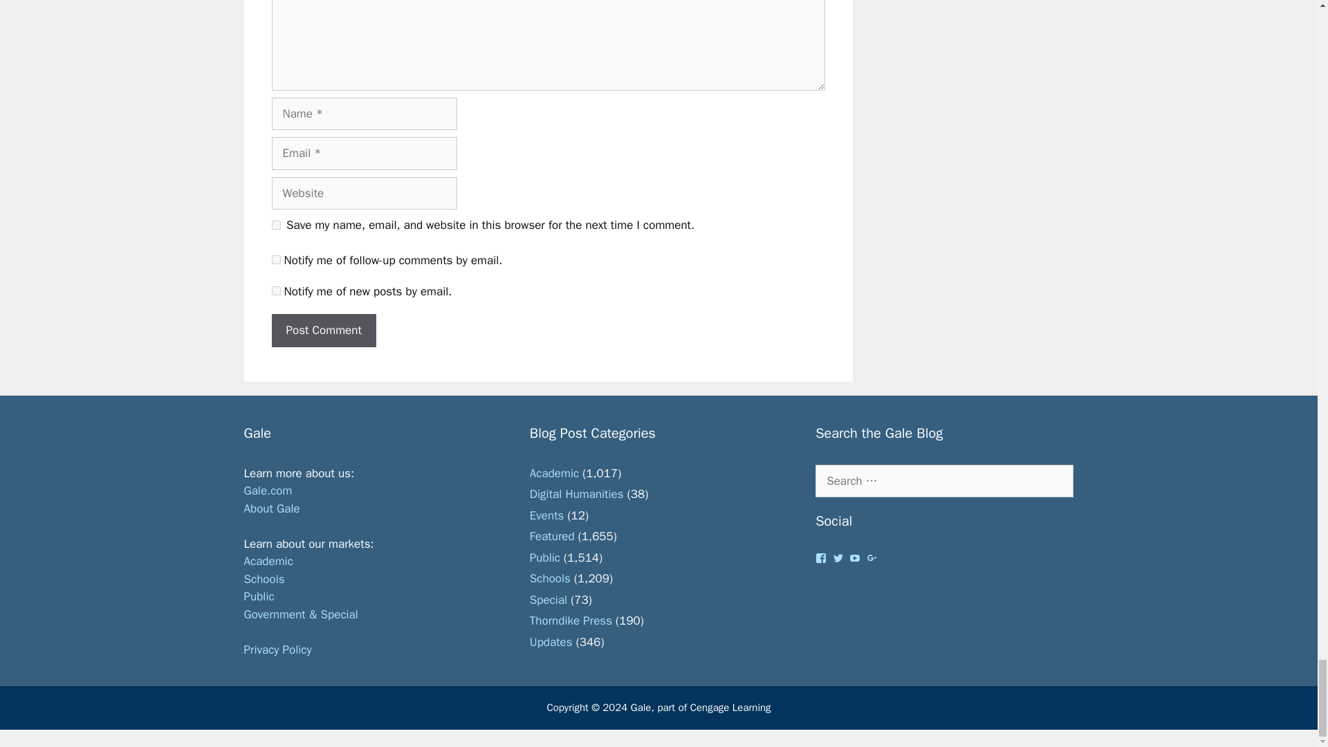 Image resolution: width=1328 pixels, height=747 pixels. I want to click on subscribe, so click(275, 290).